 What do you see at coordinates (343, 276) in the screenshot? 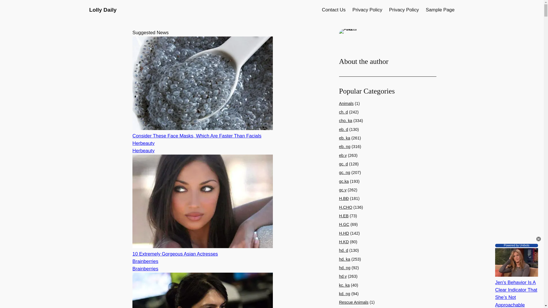
I see `hd.y` at bounding box center [343, 276].